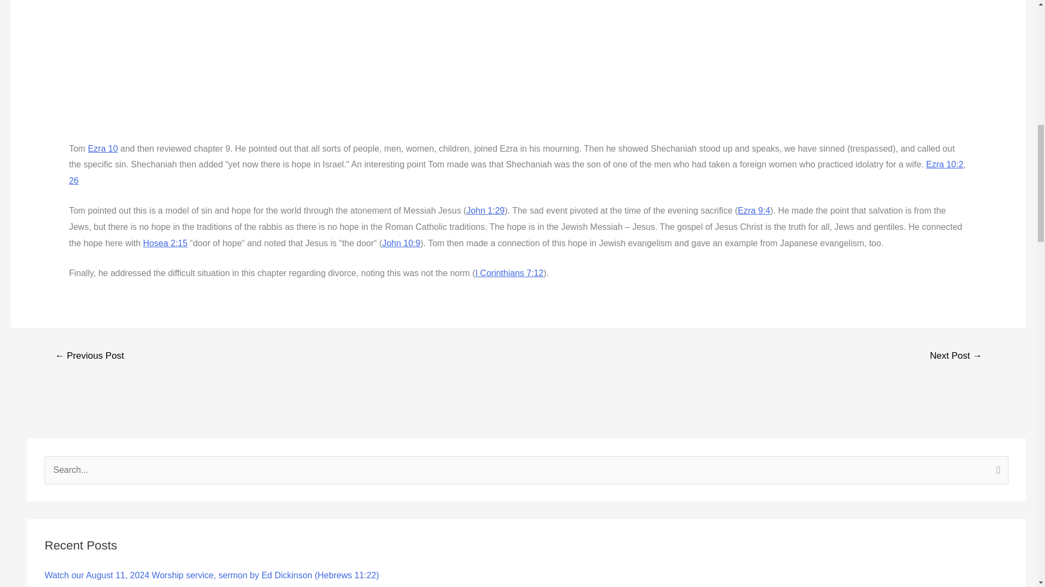  I want to click on Ezra 10, so click(102, 148).